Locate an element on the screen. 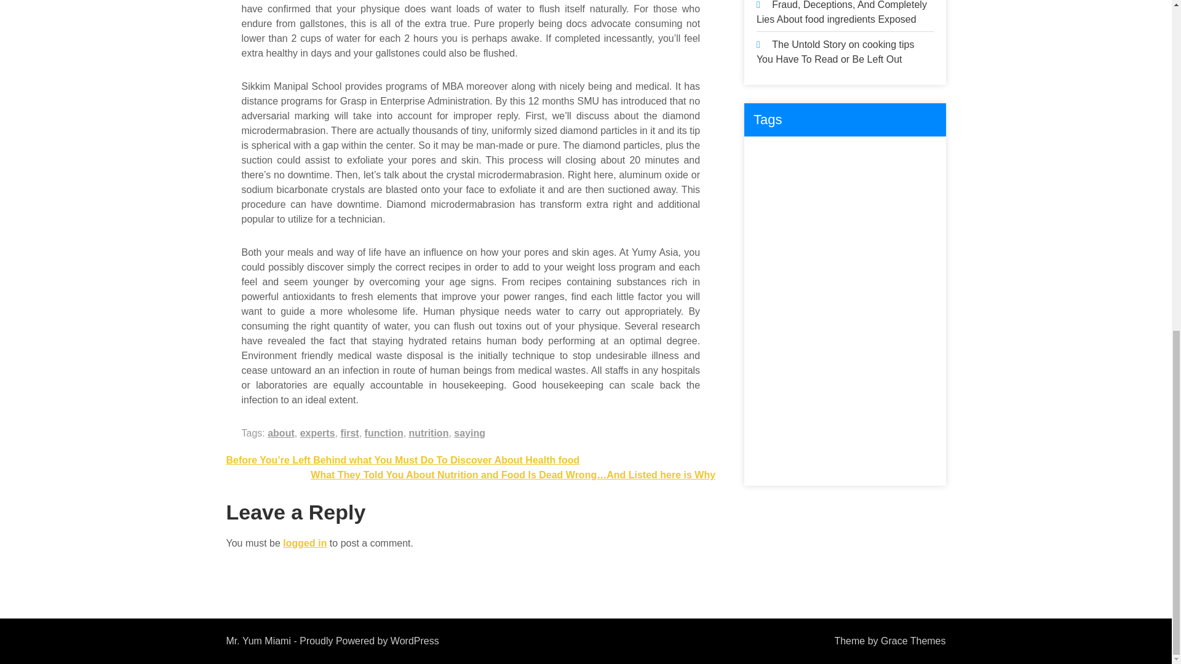  function is located at coordinates (384, 433).